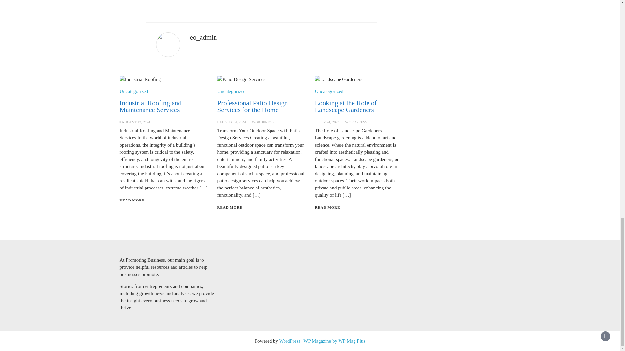 The height and width of the screenshot is (351, 625). I want to click on WP Magazine by WP Mag Plus, so click(334, 341).